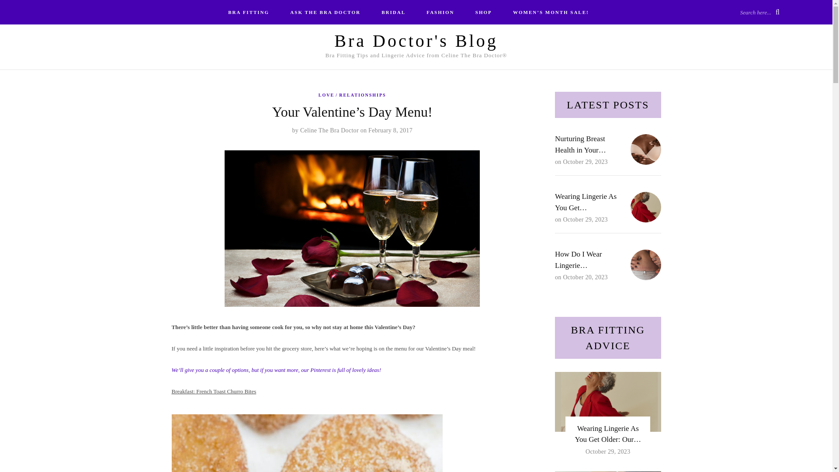 The height and width of the screenshot is (472, 839). What do you see at coordinates (248, 12) in the screenshot?
I see `Bra Fitting` at bounding box center [248, 12].